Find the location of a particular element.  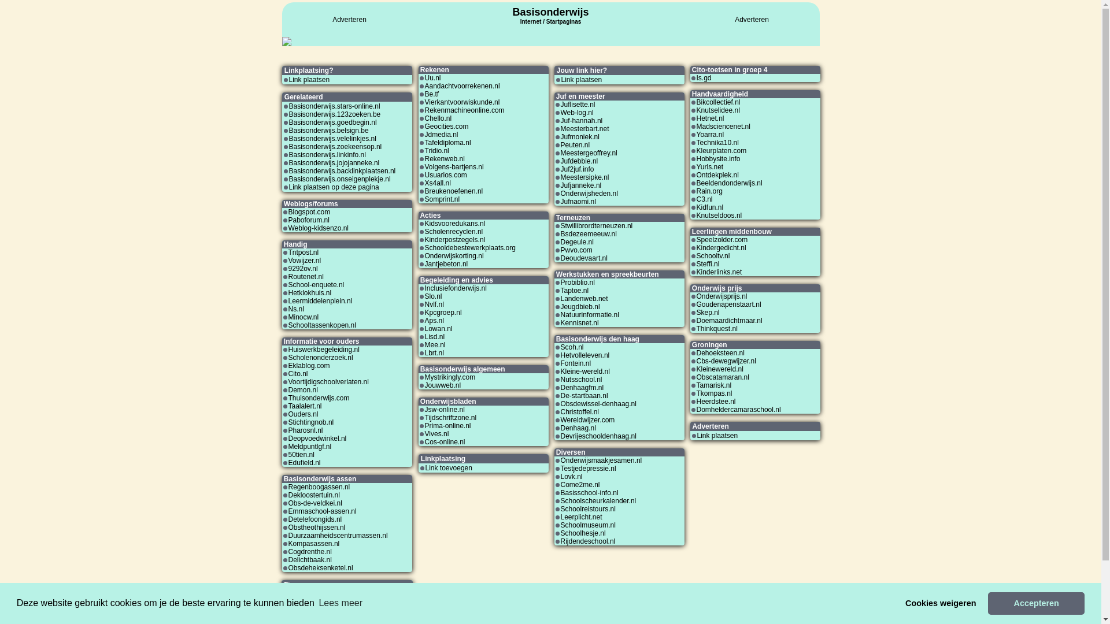

Basisschool-info.nl is located at coordinates (590, 493).